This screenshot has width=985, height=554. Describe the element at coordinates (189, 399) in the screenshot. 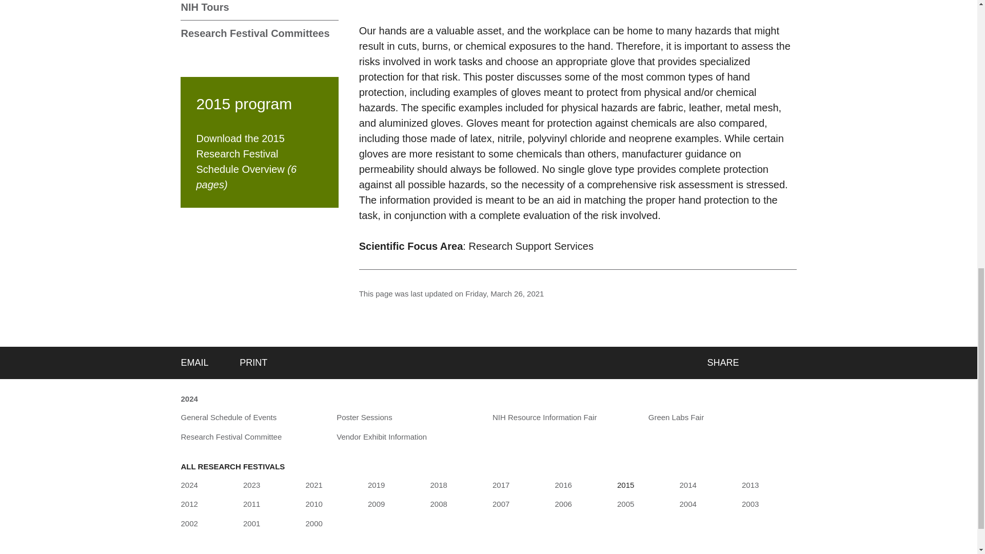

I see `2024 NIH Research Festival` at that location.